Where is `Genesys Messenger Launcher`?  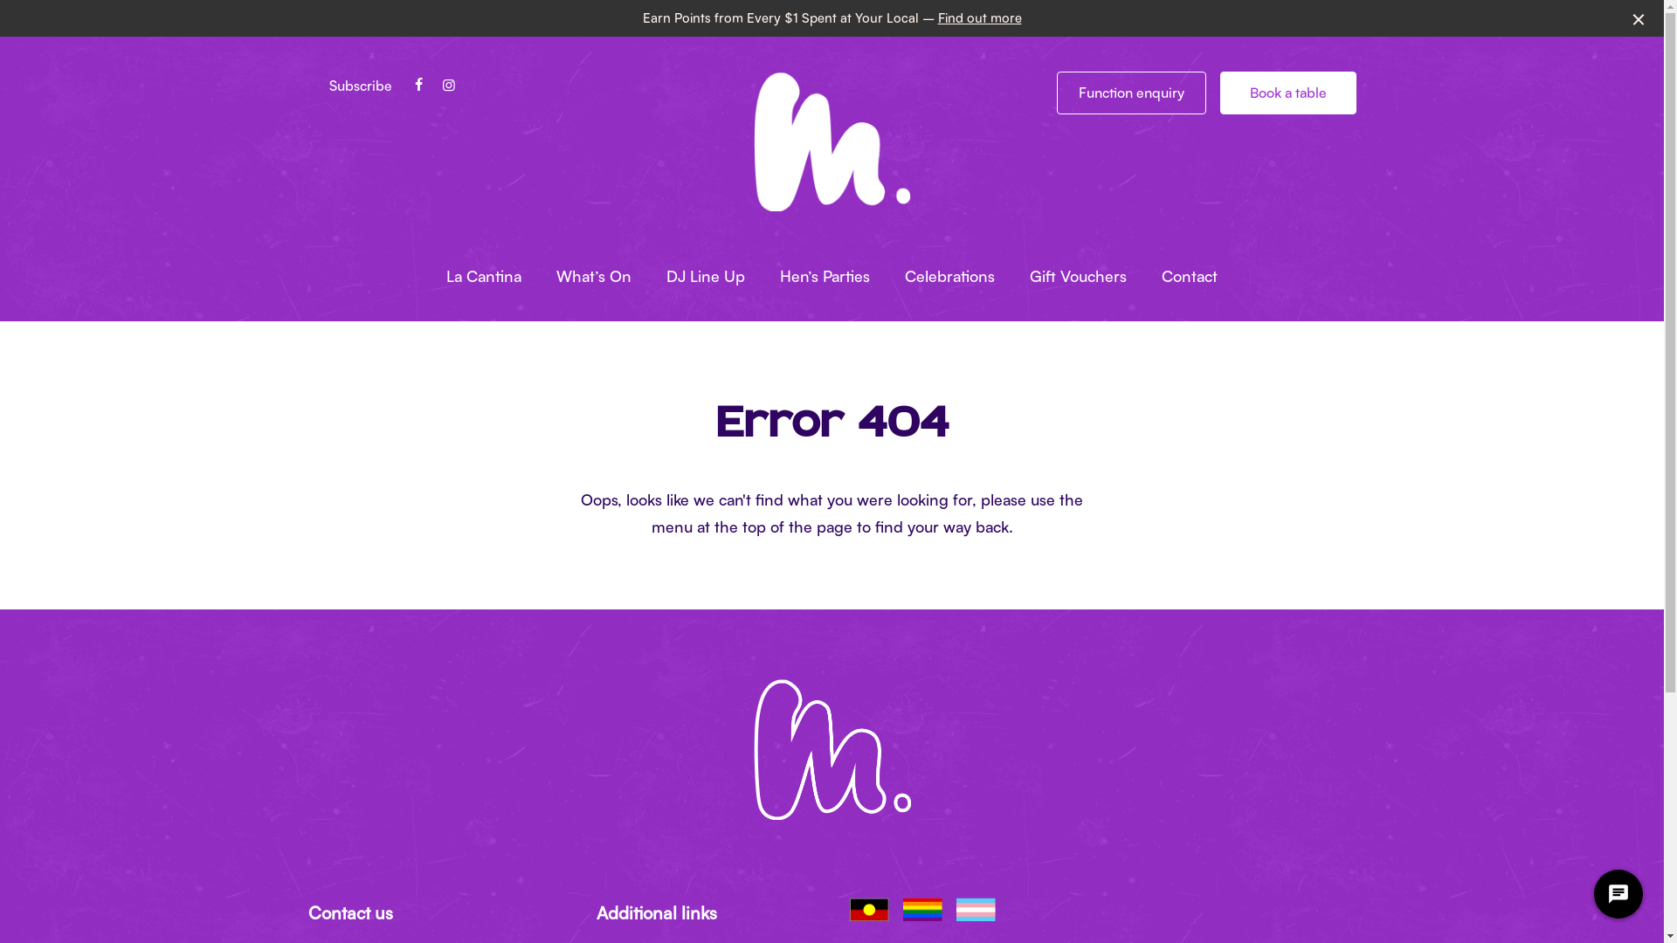 Genesys Messenger Launcher is located at coordinates (1618, 898).